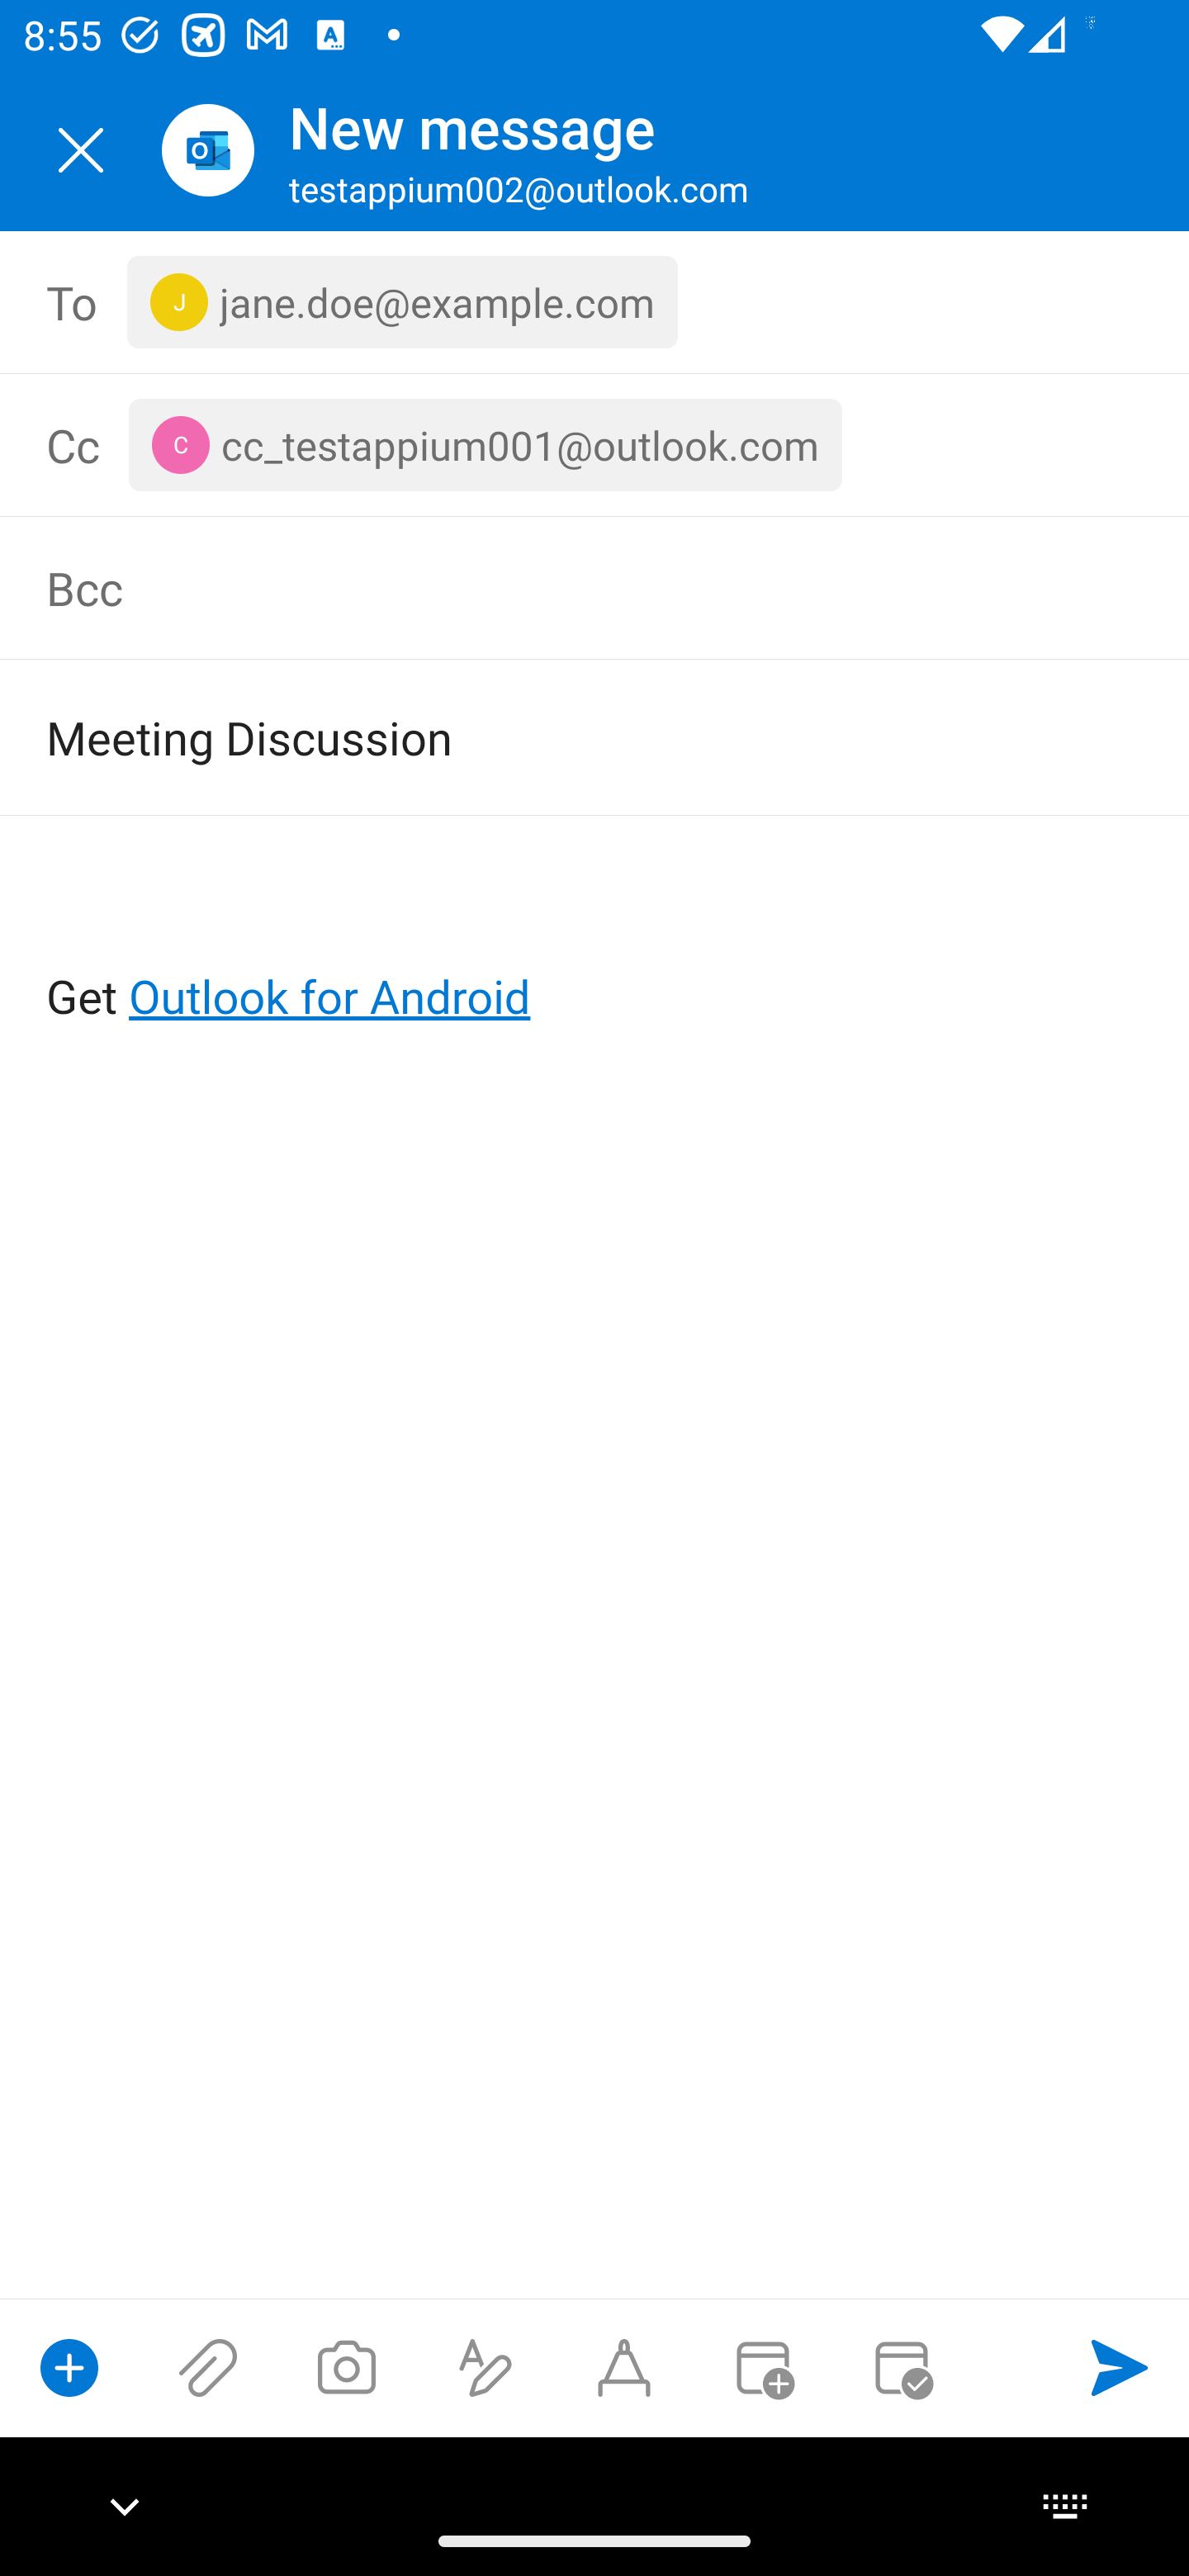  Describe the element at coordinates (208, 2367) in the screenshot. I see `Attach files` at that location.